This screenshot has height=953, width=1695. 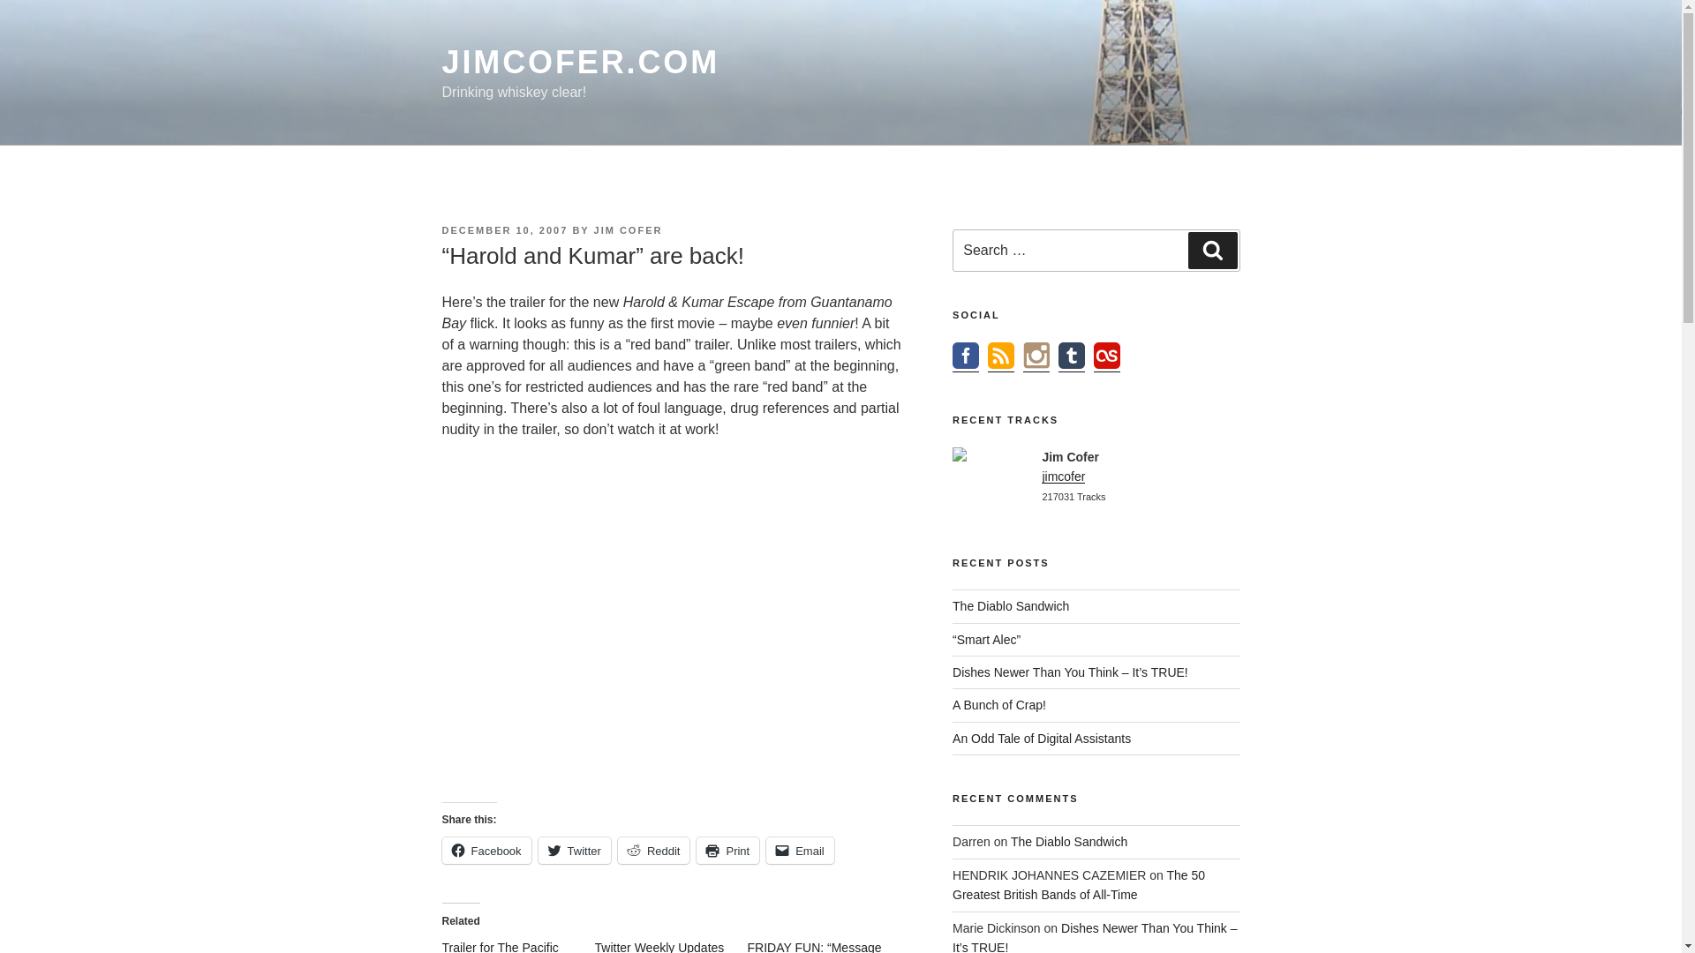 What do you see at coordinates (727, 851) in the screenshot?
I see `Print` at bounding box center [727, 851].